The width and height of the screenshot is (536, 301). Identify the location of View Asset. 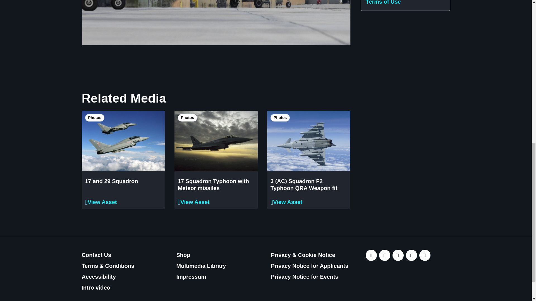
(286, 202).